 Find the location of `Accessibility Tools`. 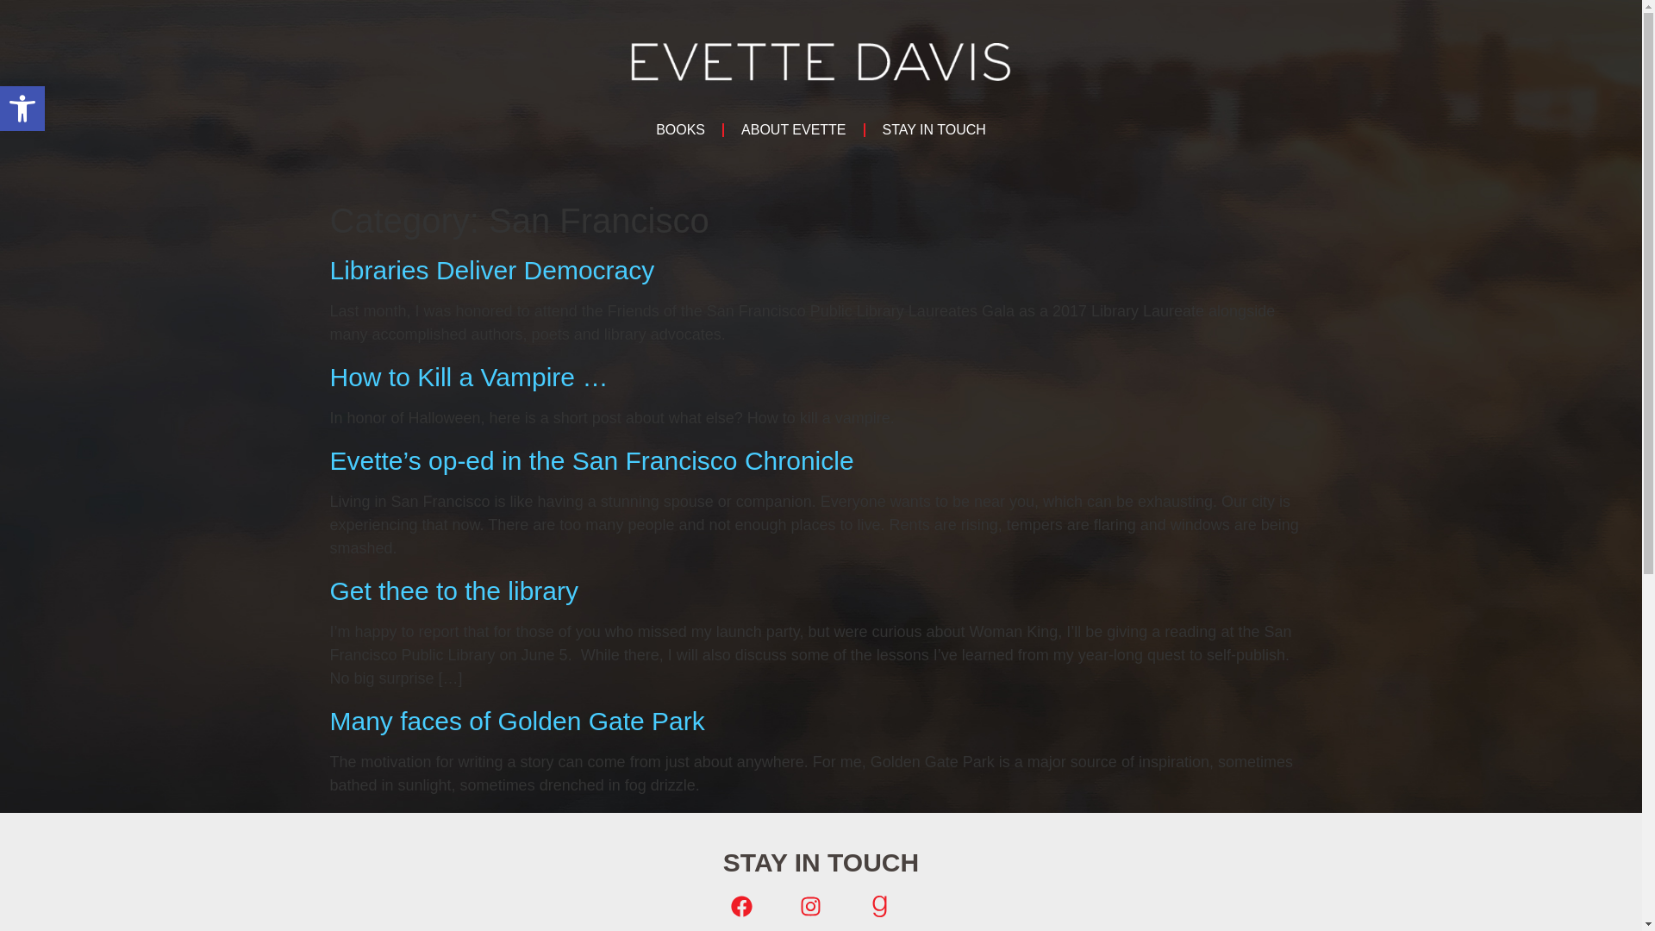

Accessibility Tools is located at coordinates (22, 109).